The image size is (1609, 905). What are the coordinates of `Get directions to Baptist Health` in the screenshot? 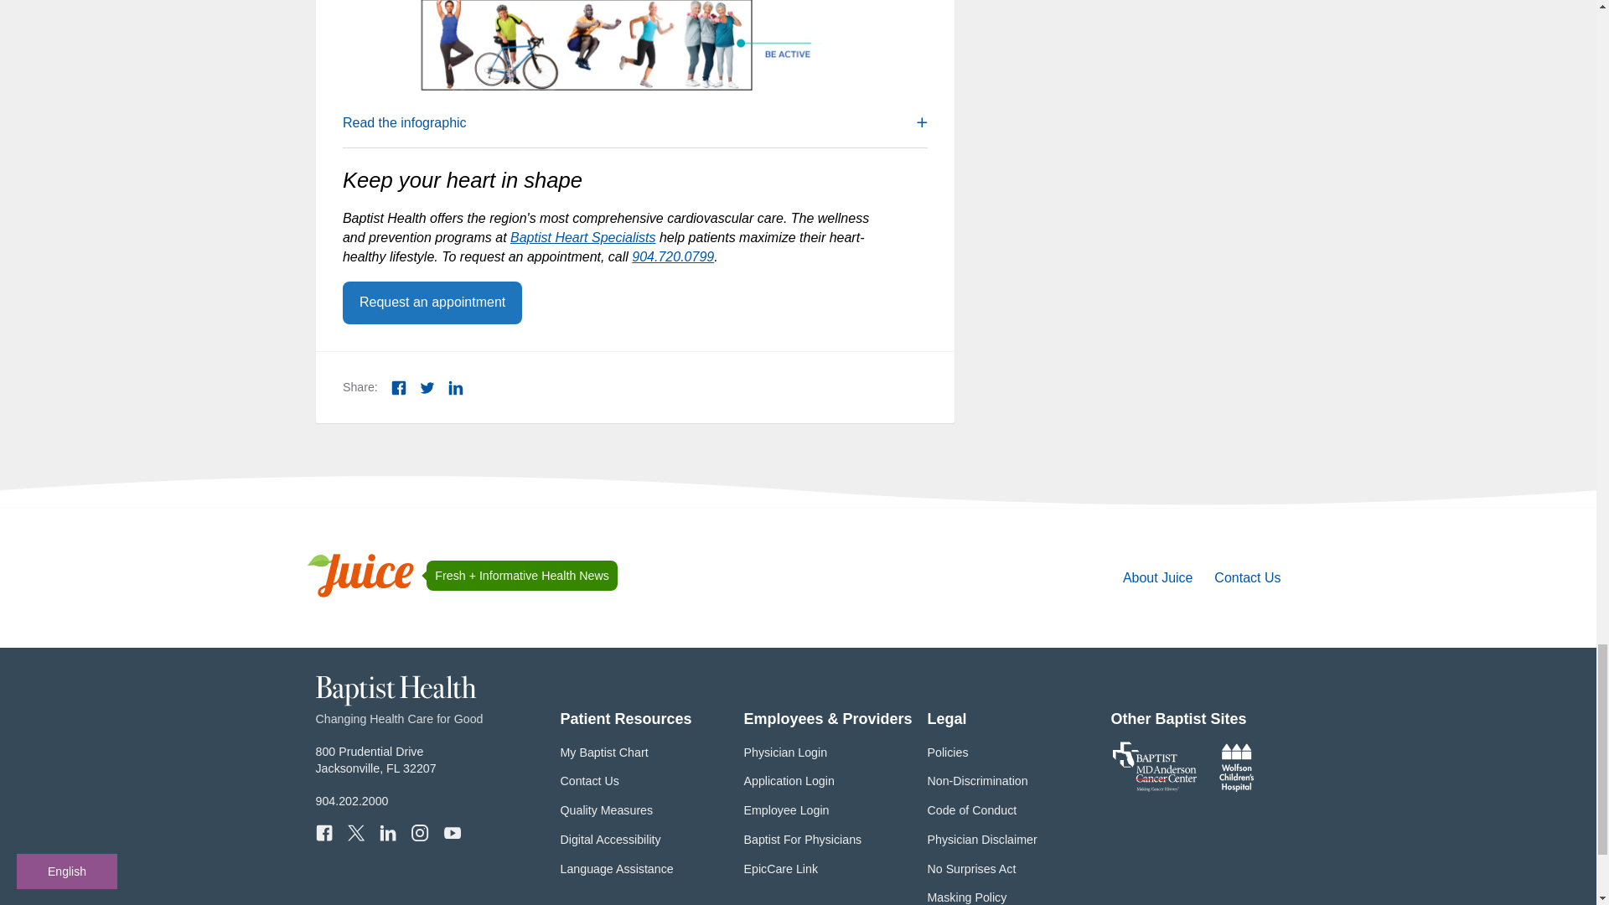 It's located at (387, 833).